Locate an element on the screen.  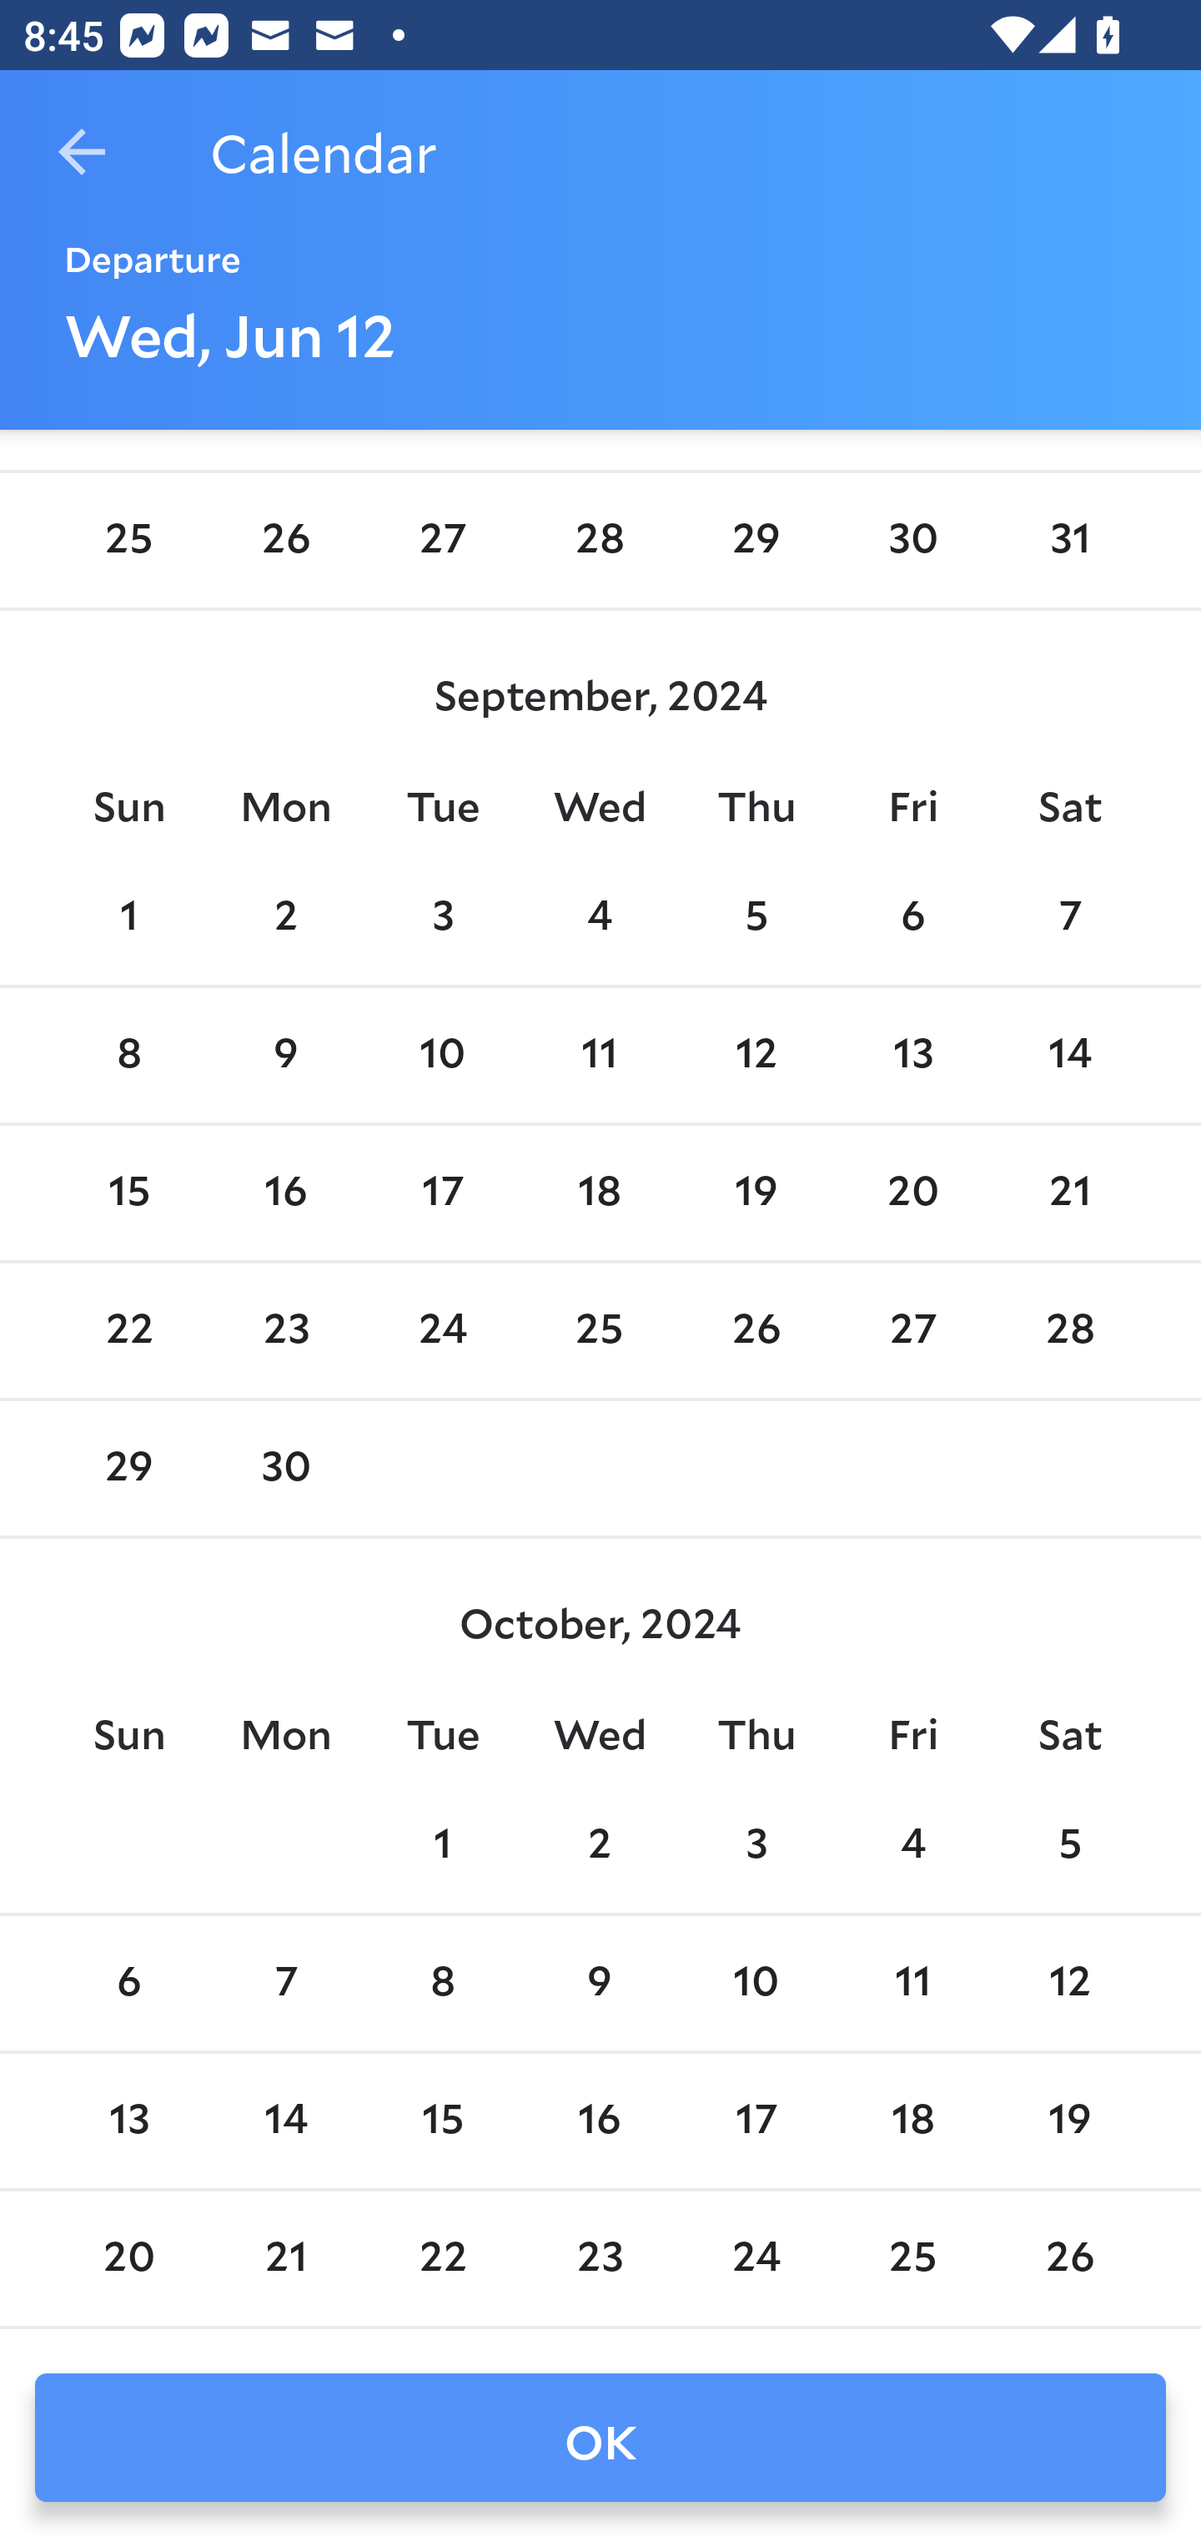
6 is located at coordinates (912, 918).